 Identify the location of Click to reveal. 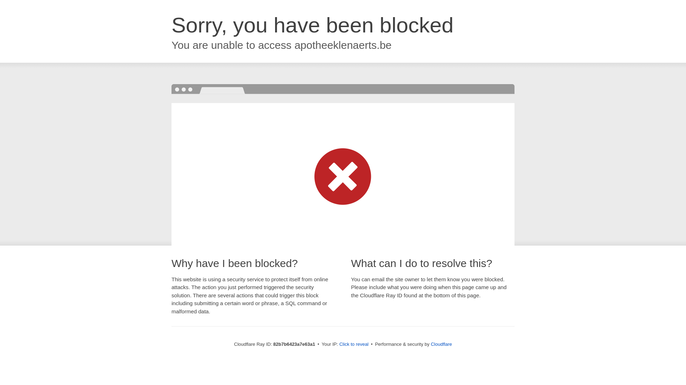
(354, 344).